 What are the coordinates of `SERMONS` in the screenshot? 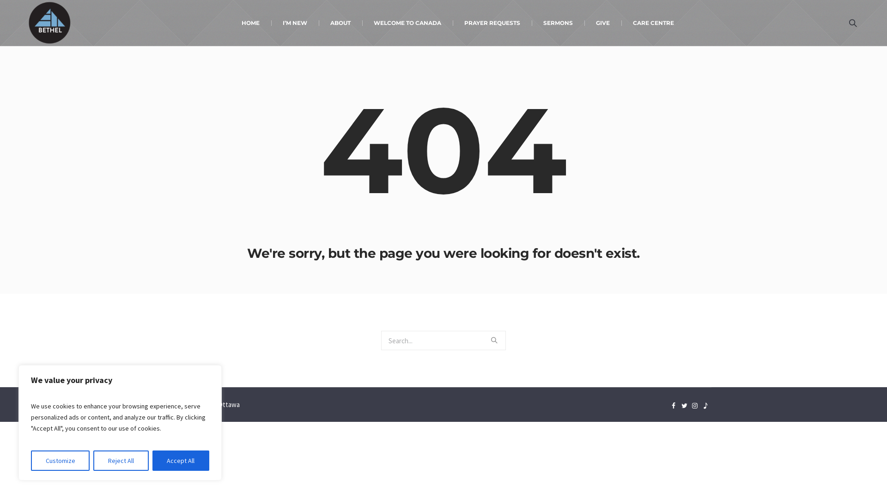 It's located at (558, 23).